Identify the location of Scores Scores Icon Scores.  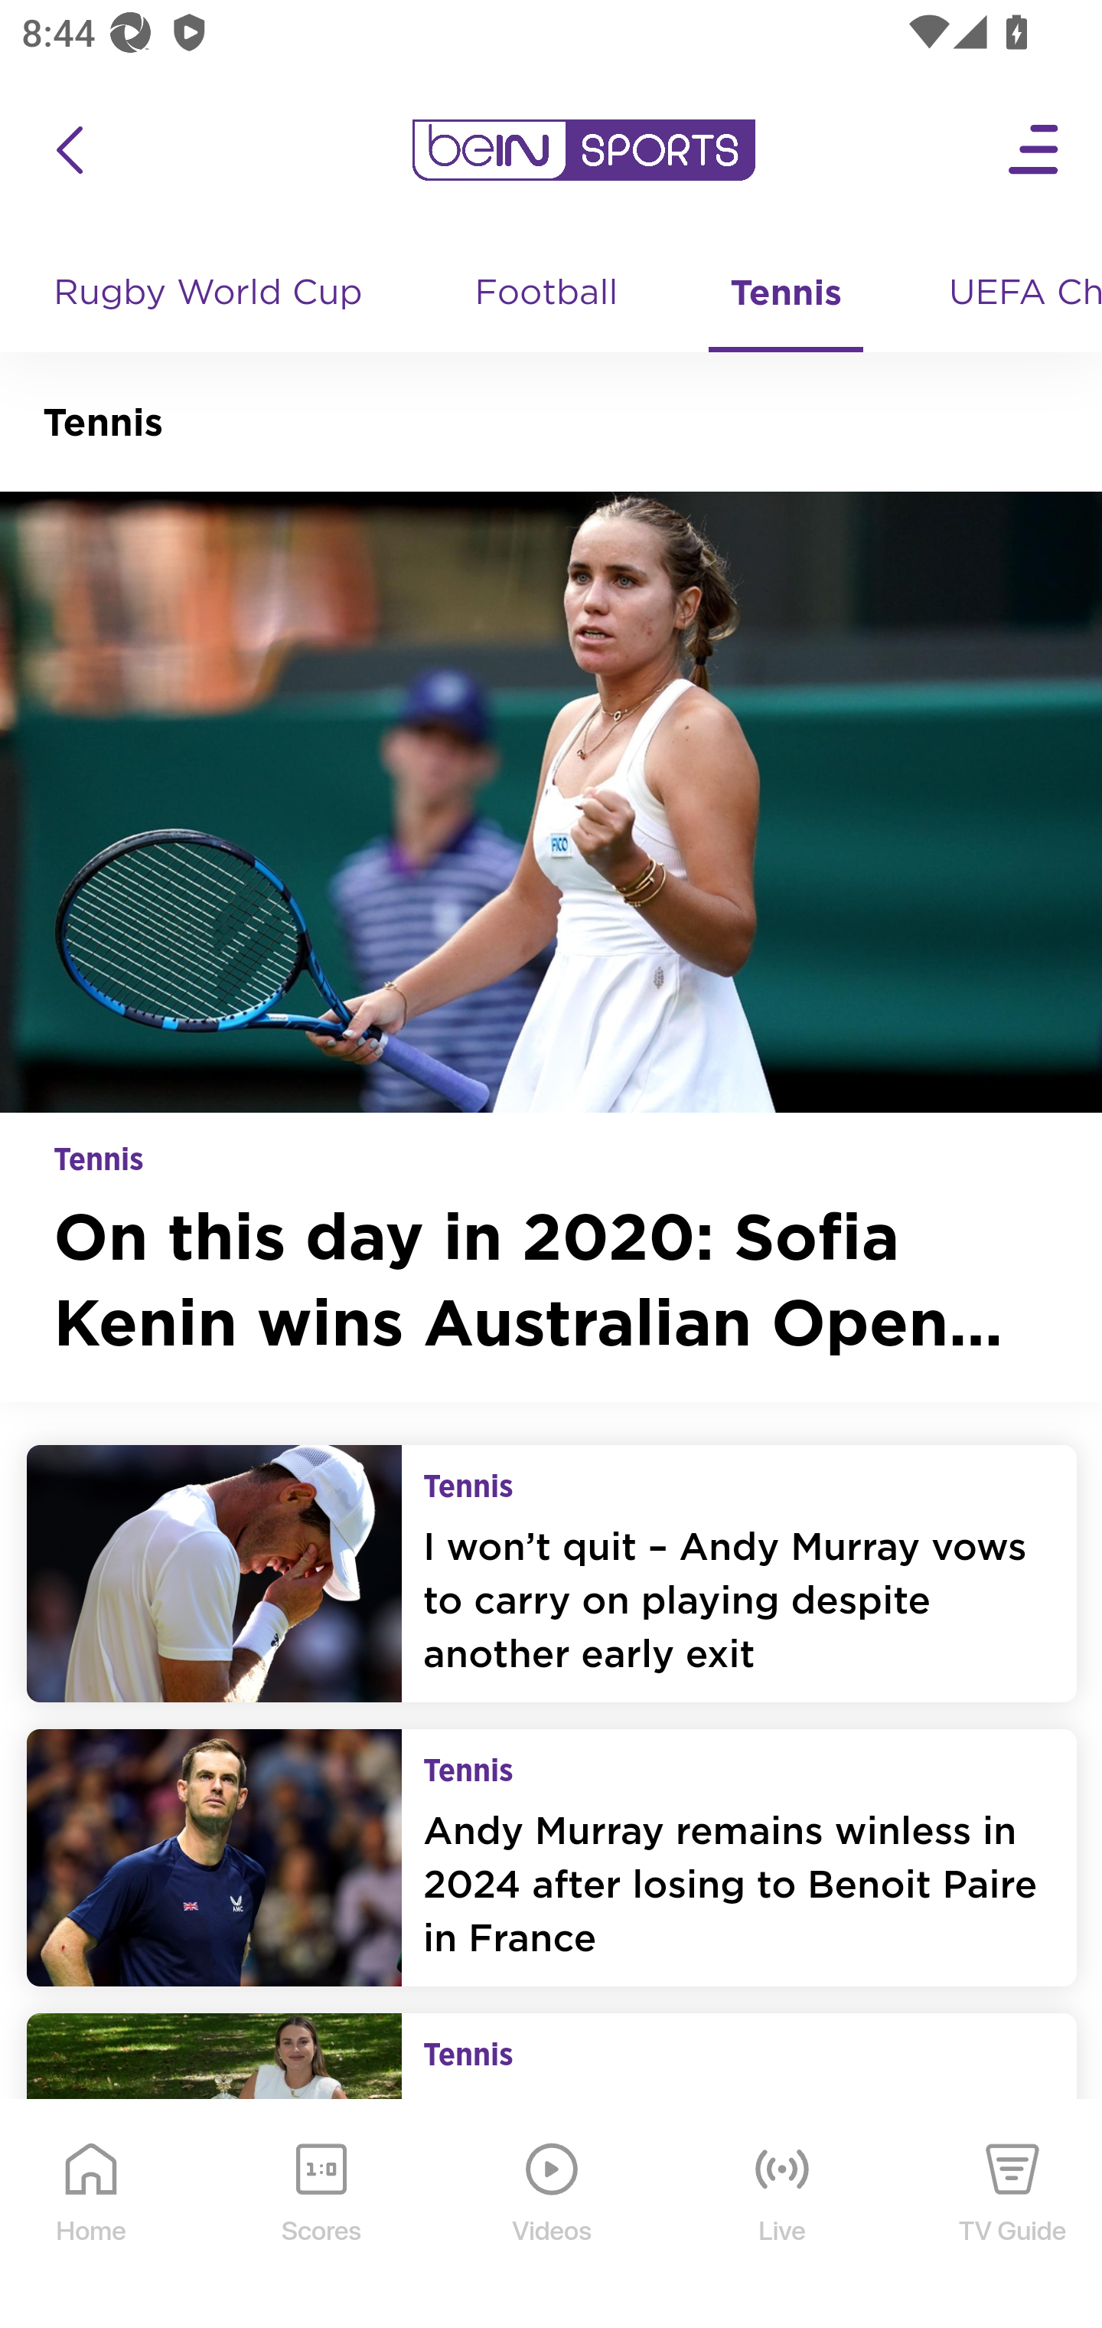
(321, 2215).